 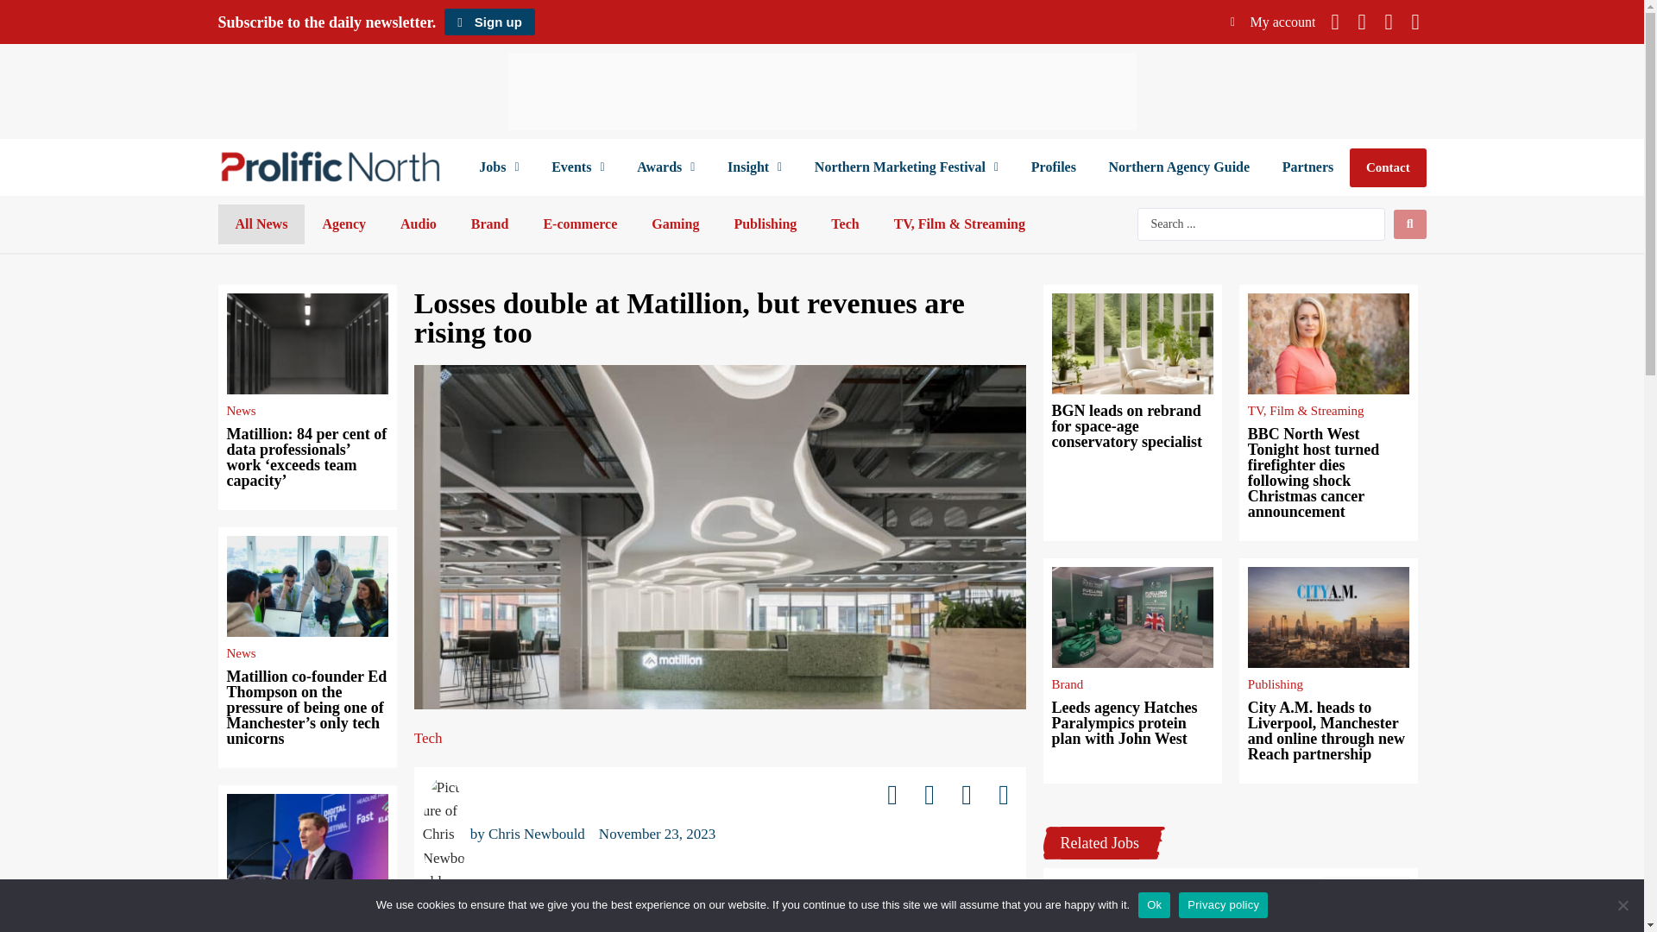 I want to click on My account, so click(x=1273, y=22).